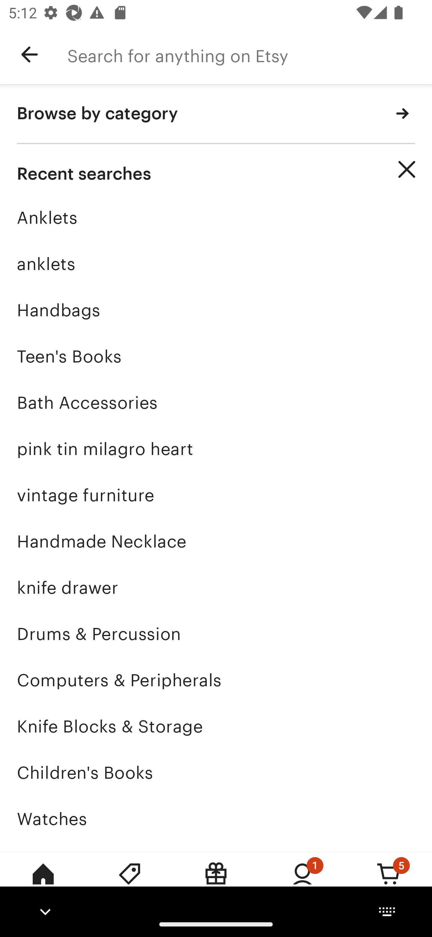 The height and width of the screenshot is (937, 432). I want to click on pink tin milagro heart, so click(216, 449).